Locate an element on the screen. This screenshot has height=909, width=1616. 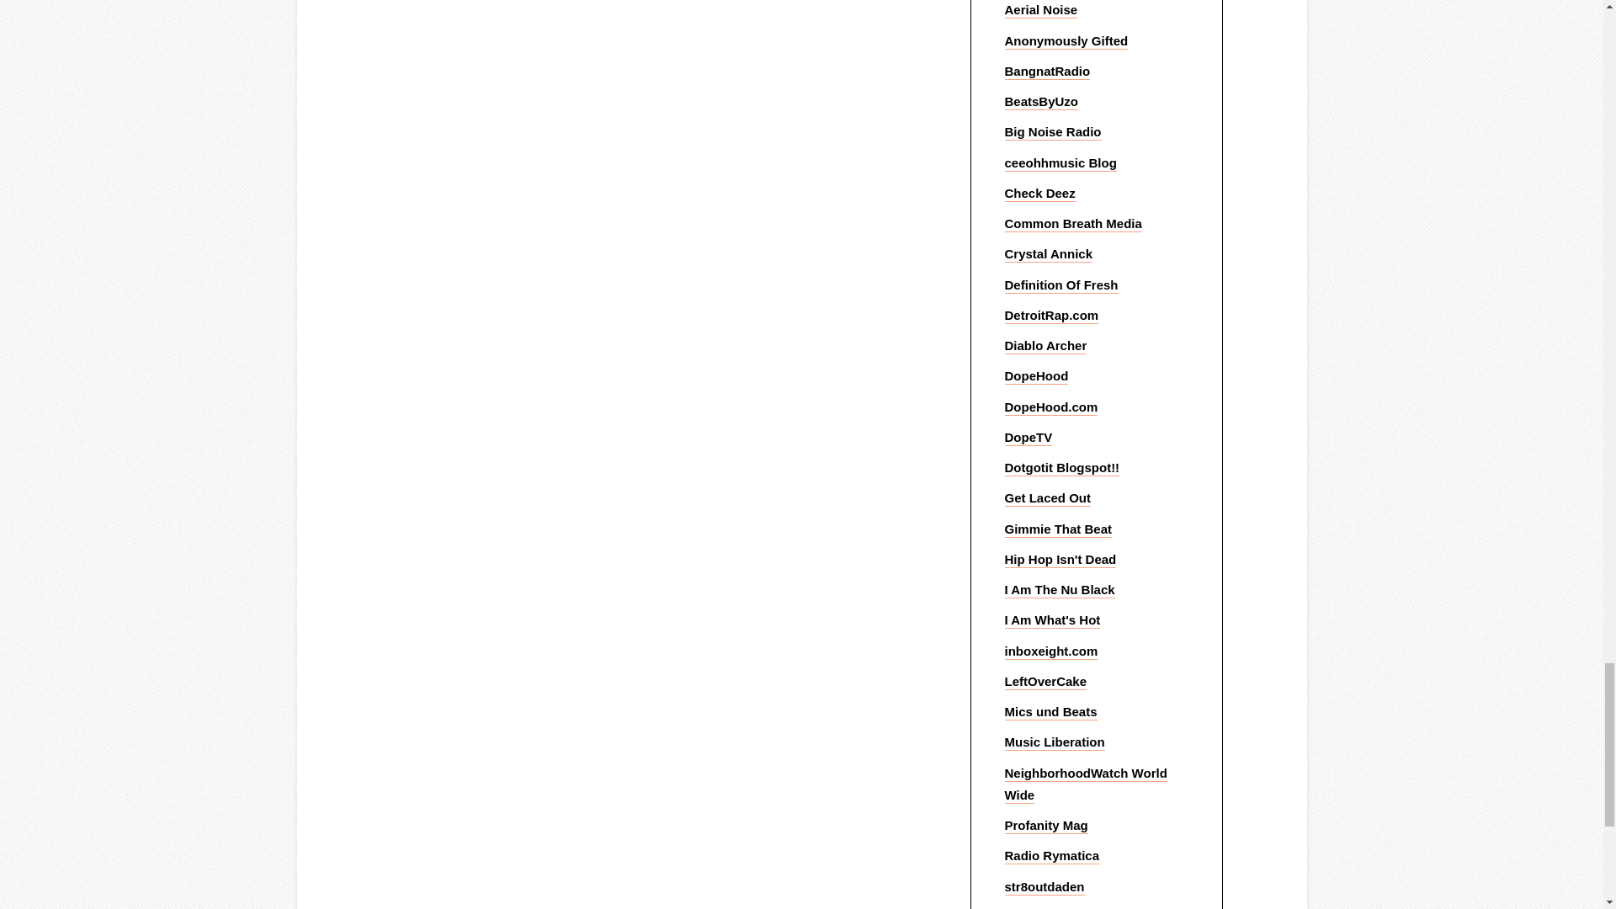
313 is located at coordinates (1052, 316).